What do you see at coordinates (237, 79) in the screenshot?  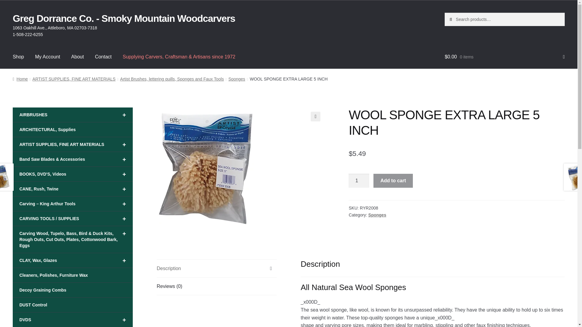 I see `Sponges` at bounding box center [237, 79].